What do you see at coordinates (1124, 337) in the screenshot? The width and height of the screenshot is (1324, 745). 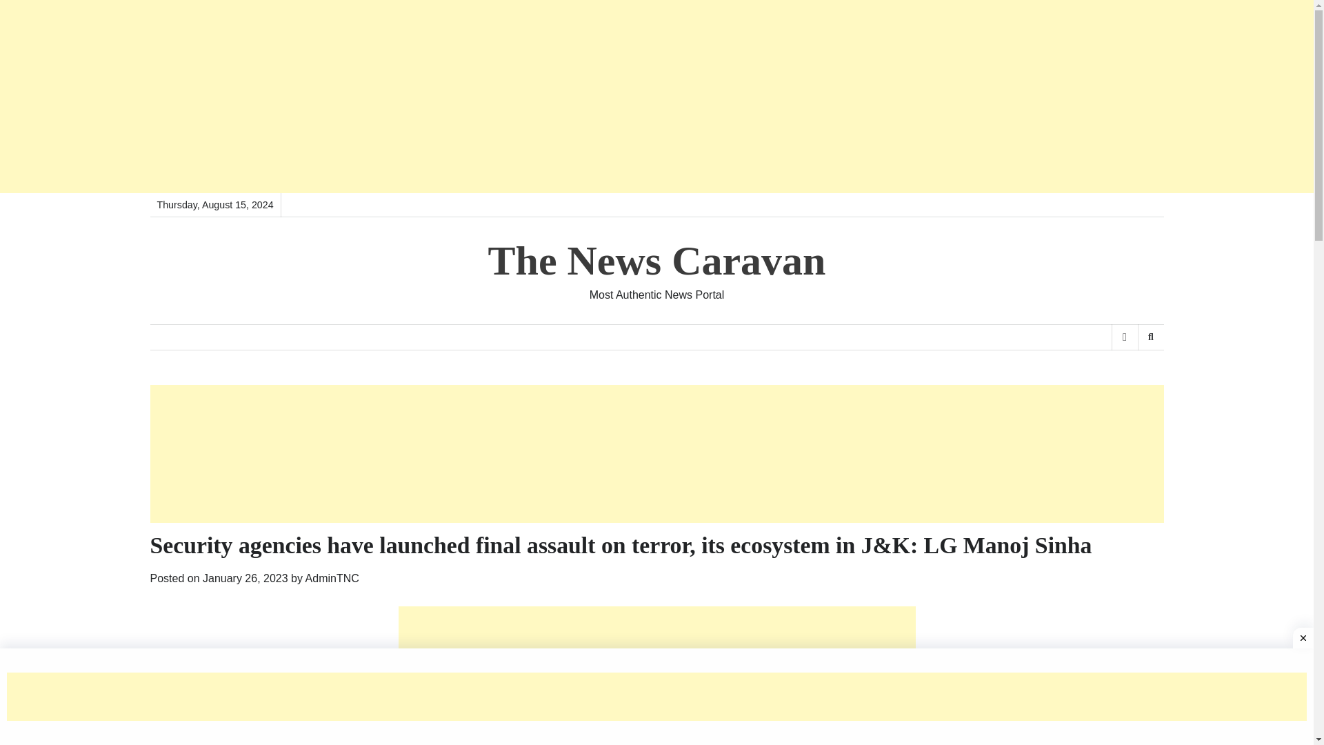 I see `View Random Post` at bounding box center [1124, 337].